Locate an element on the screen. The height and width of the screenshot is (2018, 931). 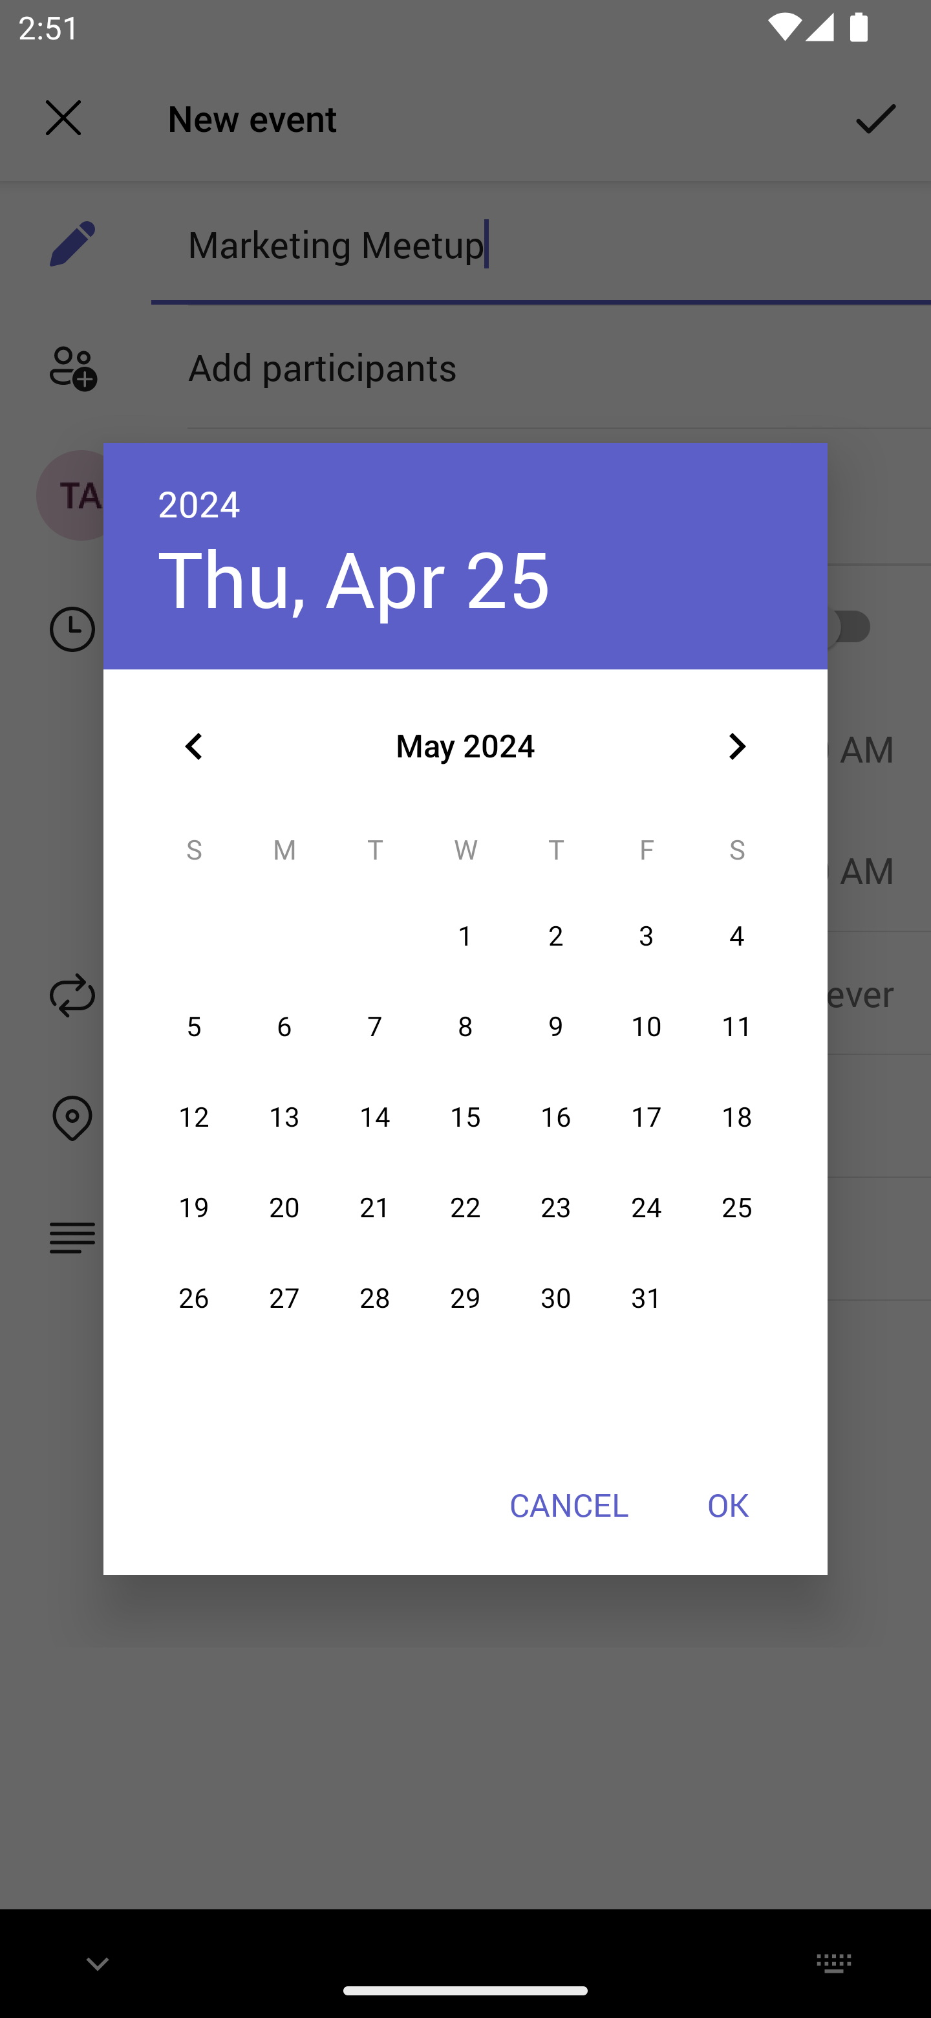
5 05 May 2024 is located at coordinates (194, 1027).